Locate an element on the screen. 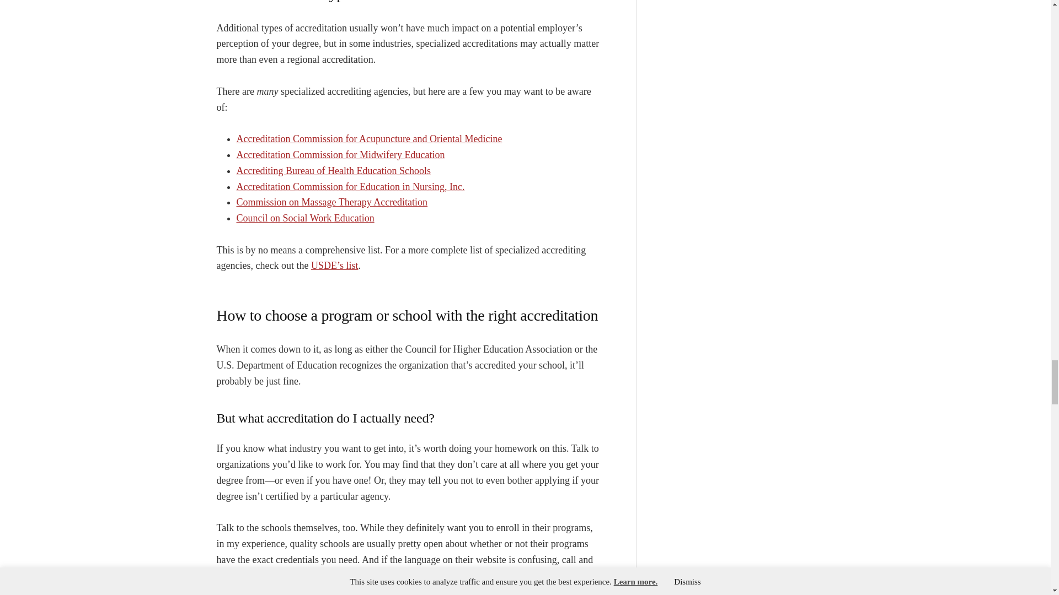 The height and width of the screenshot is (595, 1059). Accrediting Bureau of Health Education Schools is located at coordinates (333, 171).